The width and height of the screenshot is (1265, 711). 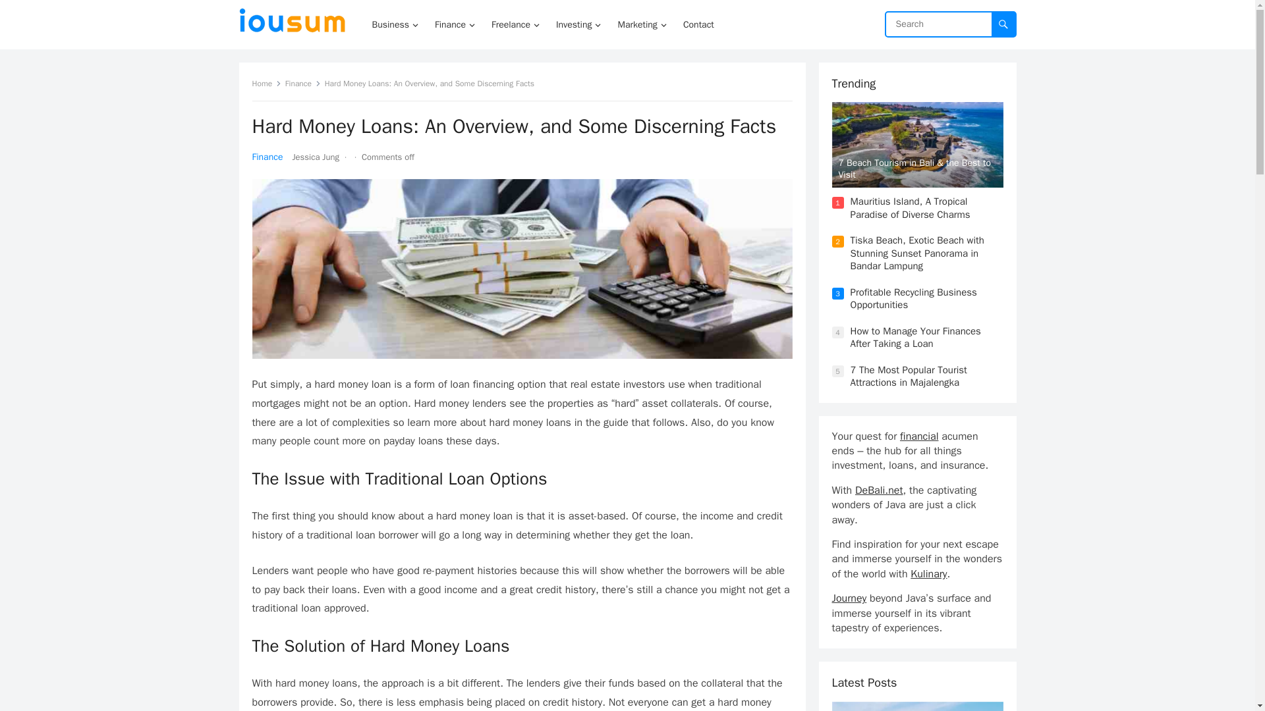 What do you see at coordinates (267, 157) in the screenshot?
I see `Finance` at bounding box center [267, 157].